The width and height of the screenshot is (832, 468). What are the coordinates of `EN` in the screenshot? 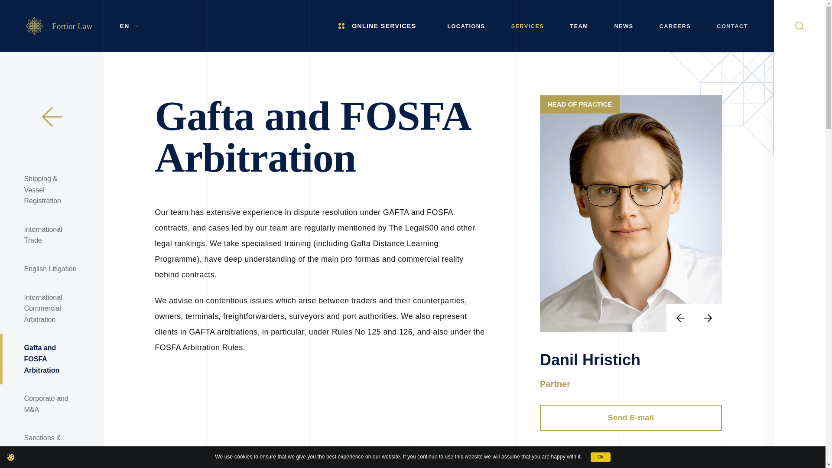 It's located at (128, 26).